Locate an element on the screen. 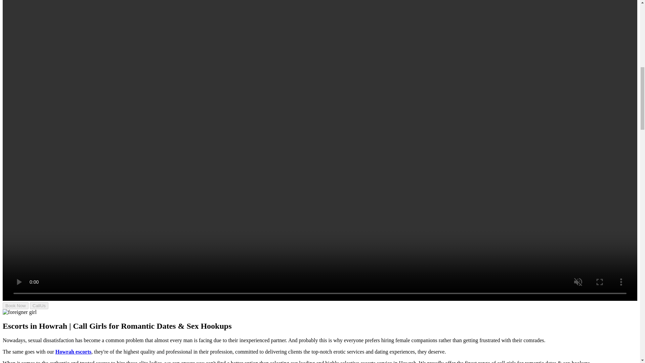 Image resolution: width=645 pixels, height=363 pixels. Book Now is located at coordinates (15, 305).